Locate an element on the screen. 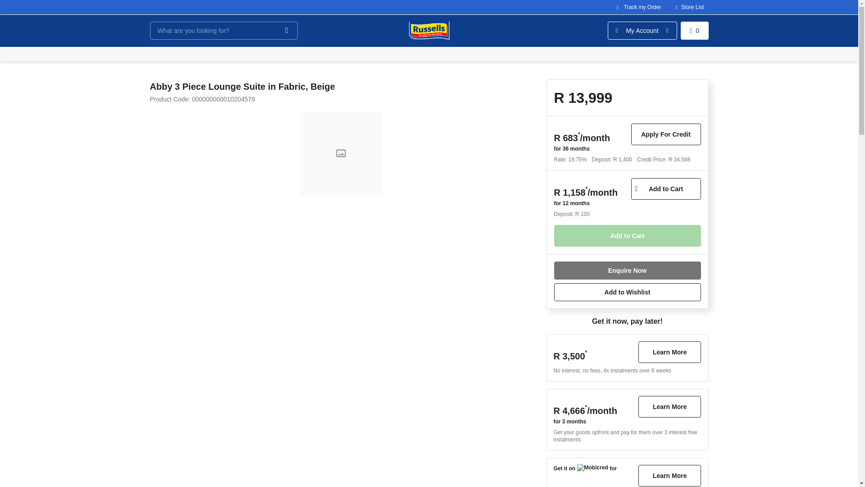  Store List is located at coordinates (689, 7).